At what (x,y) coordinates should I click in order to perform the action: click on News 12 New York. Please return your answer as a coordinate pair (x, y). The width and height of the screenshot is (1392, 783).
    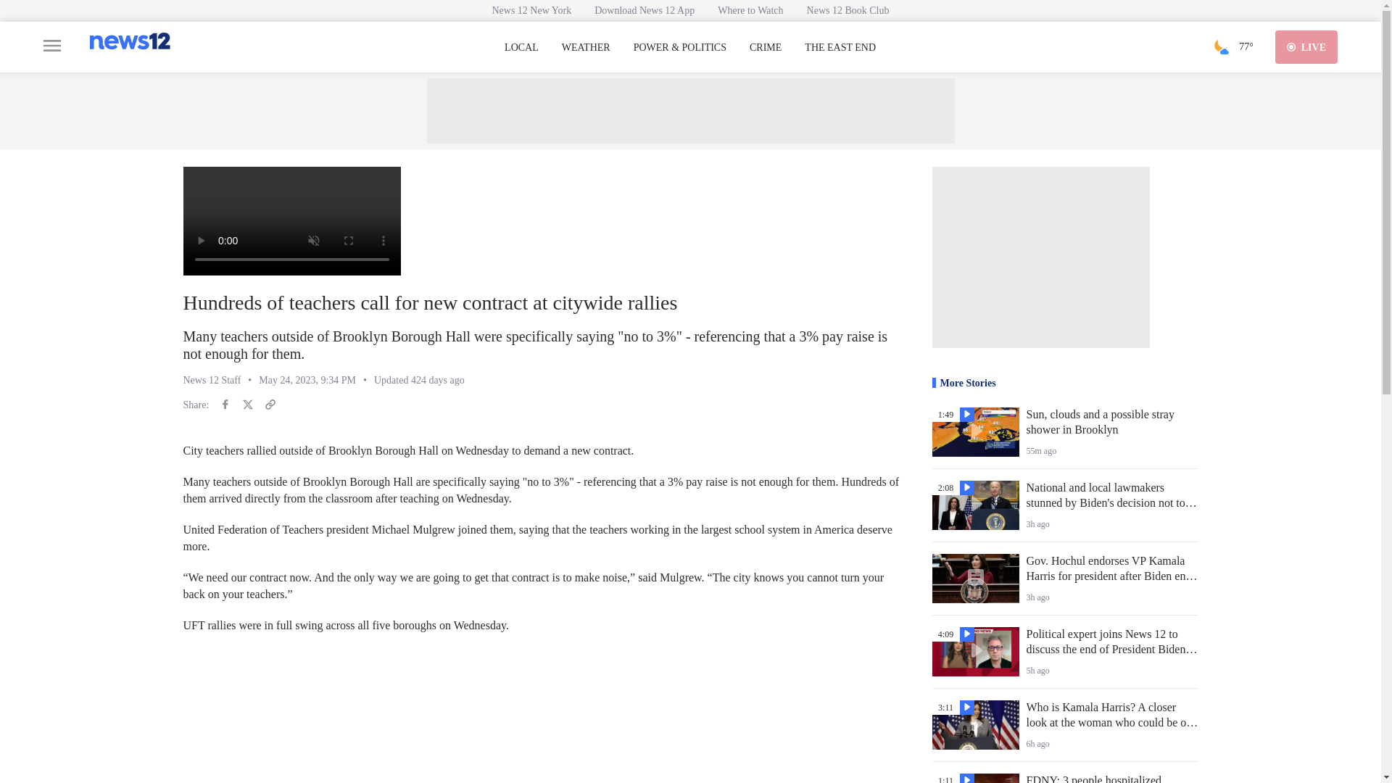
    Looking at the image, I should click on (531, 10).